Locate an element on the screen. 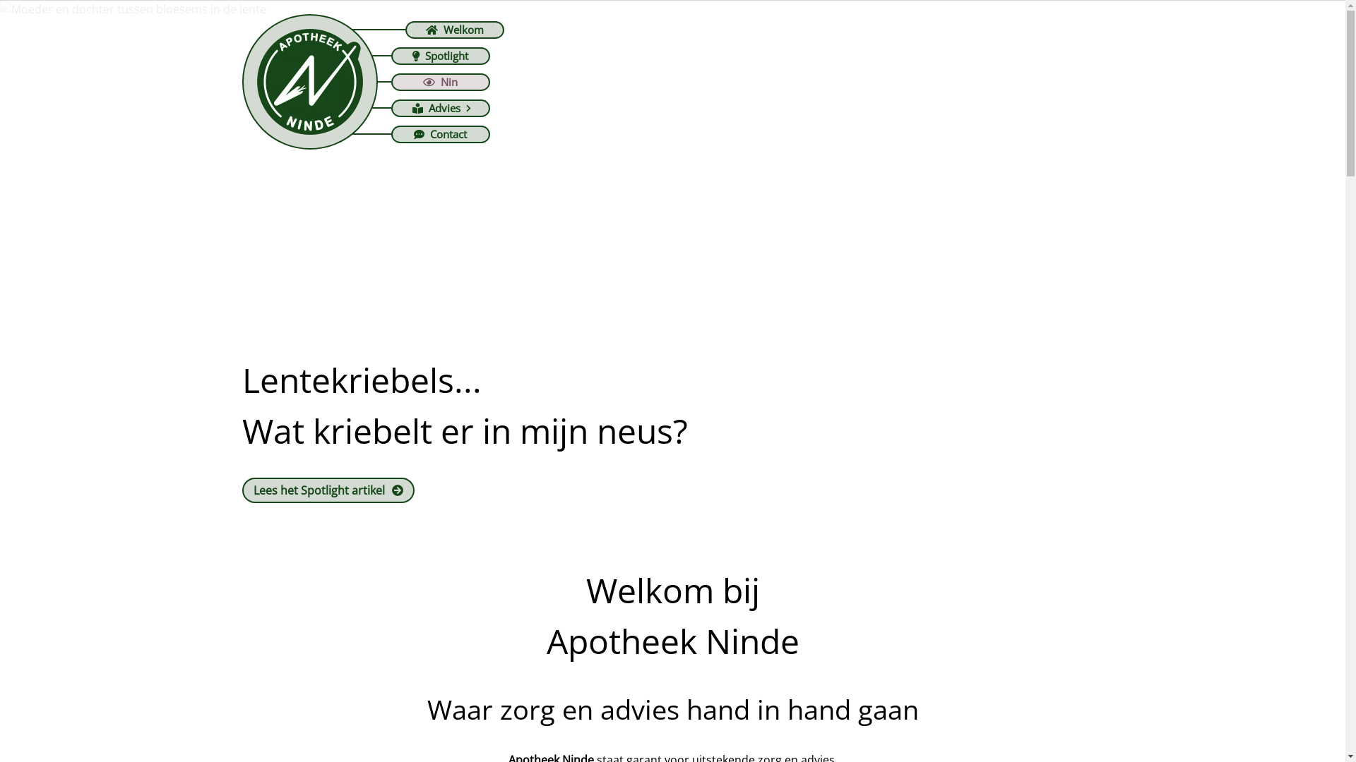 Image resolution: width=1356 pixels, height=762 pixels. Contact is located at coordinates (441, 134).